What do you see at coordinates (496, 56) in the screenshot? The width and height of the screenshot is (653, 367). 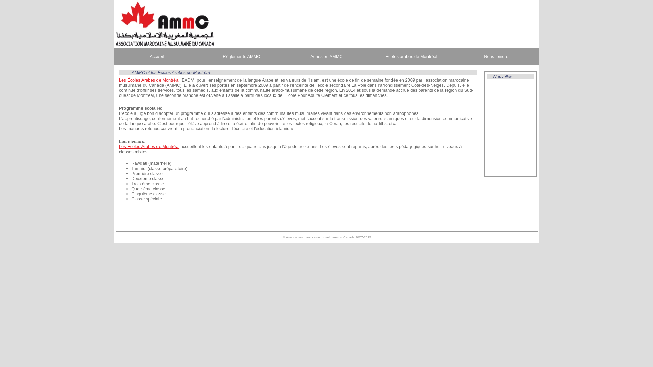 I see `Nous joindre` at bounding box center [496, 56].